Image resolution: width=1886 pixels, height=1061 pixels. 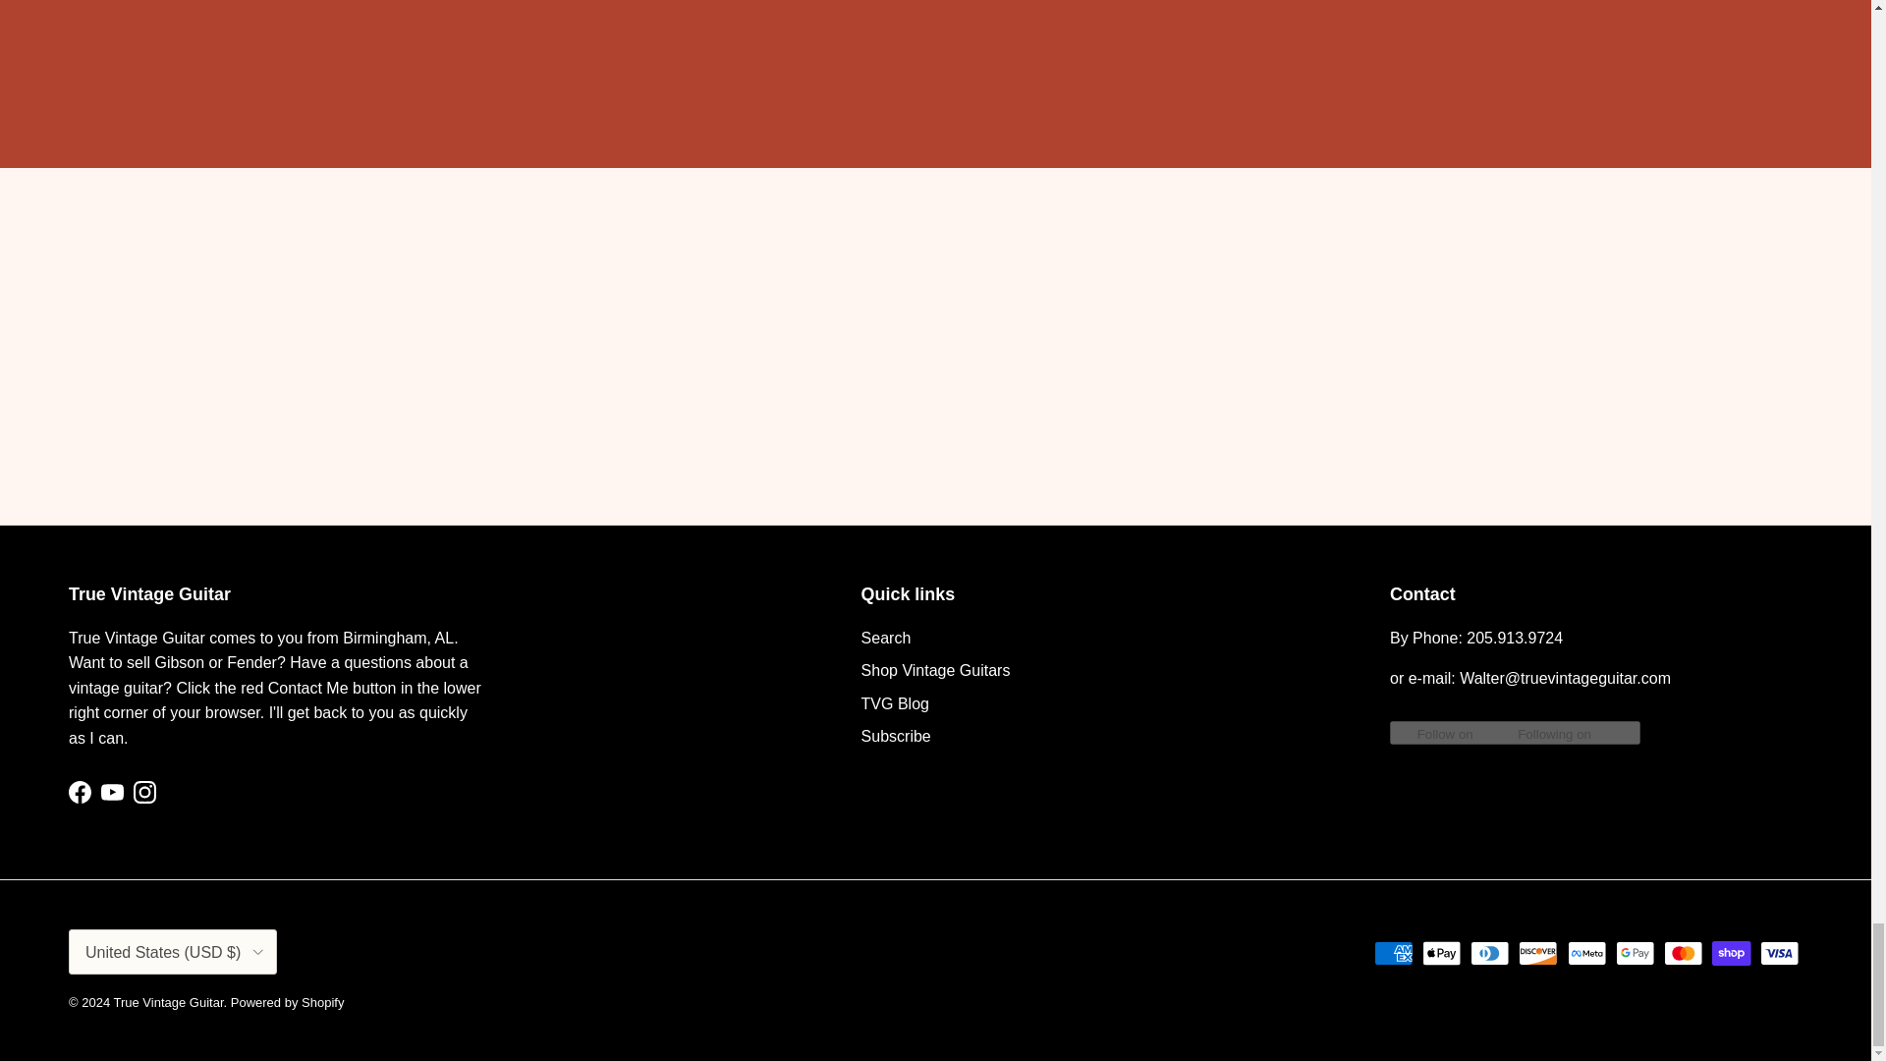 What do you see at coordinates (112, 792) in the screenshot?
I see `True Vintage Guitar on YouTube` at bounding box center [112, 792].